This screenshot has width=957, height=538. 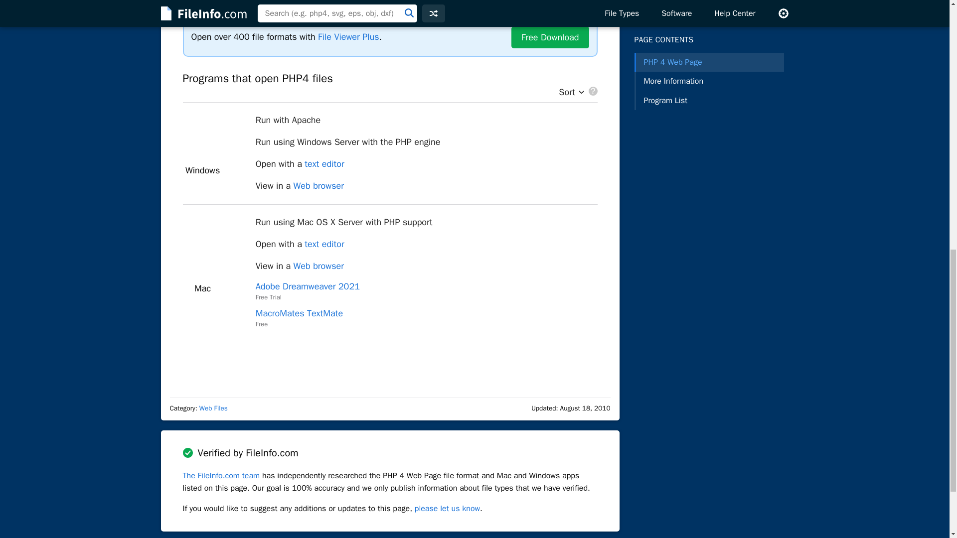 I want to click on Adobe Dreamweaver 2021, so click(x=307, y=286).